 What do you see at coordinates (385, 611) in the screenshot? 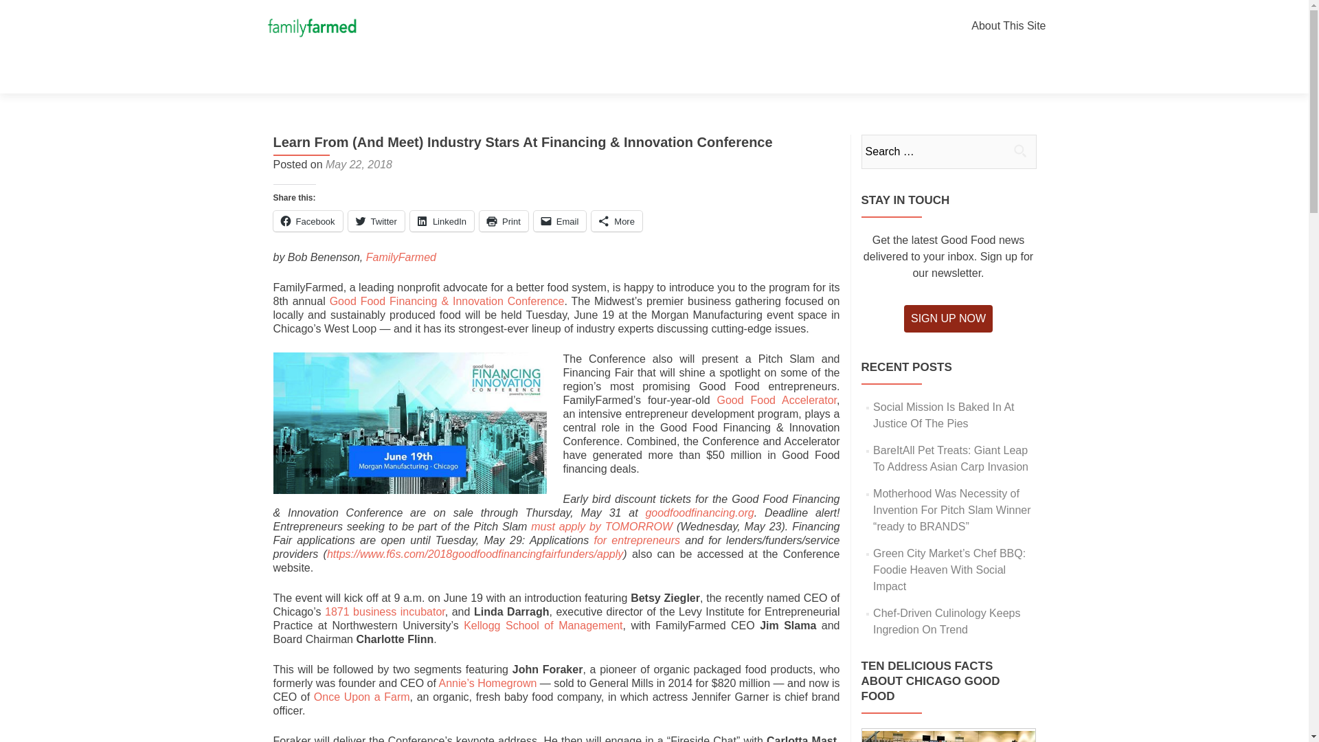
I see `1871 business incubator` at bounding box center [385, 611].